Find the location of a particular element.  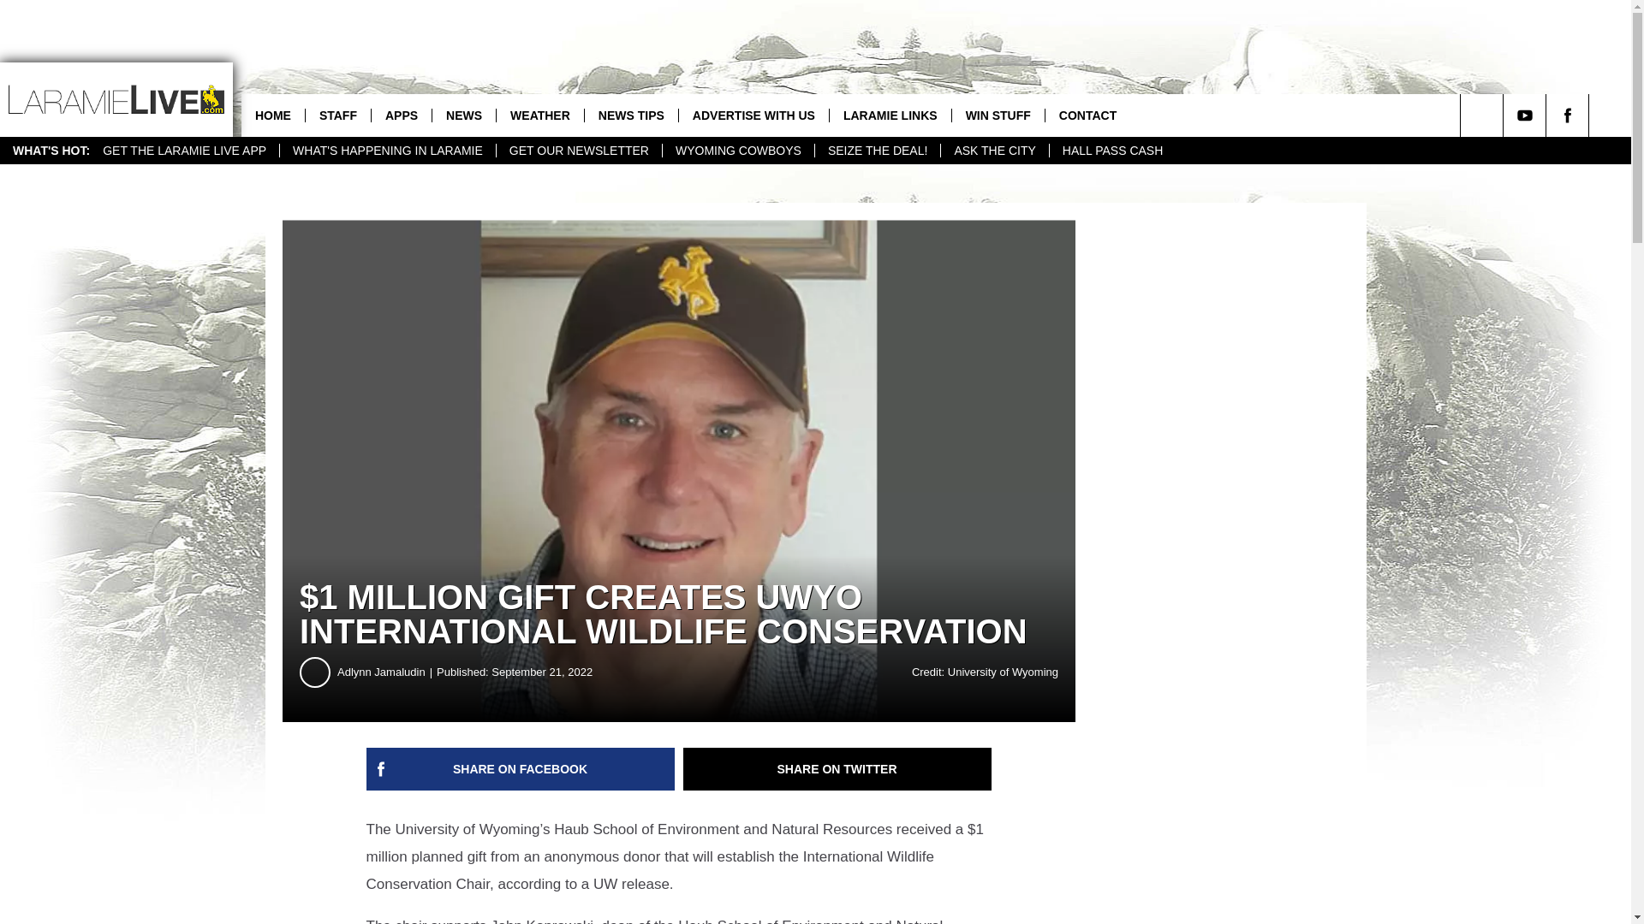

WHAT'S HAPPENING IN LARAMIE is located at coordinates (387, 151).